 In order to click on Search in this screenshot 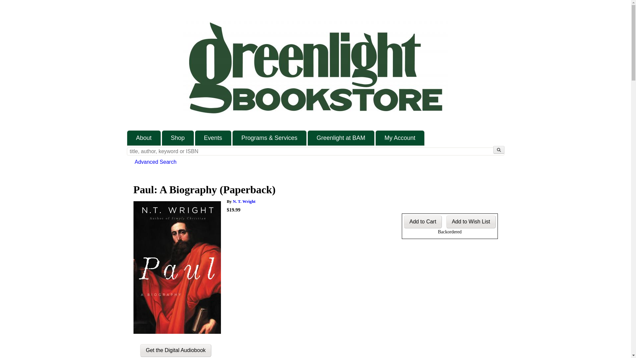, I will do `click(499, 150)`.